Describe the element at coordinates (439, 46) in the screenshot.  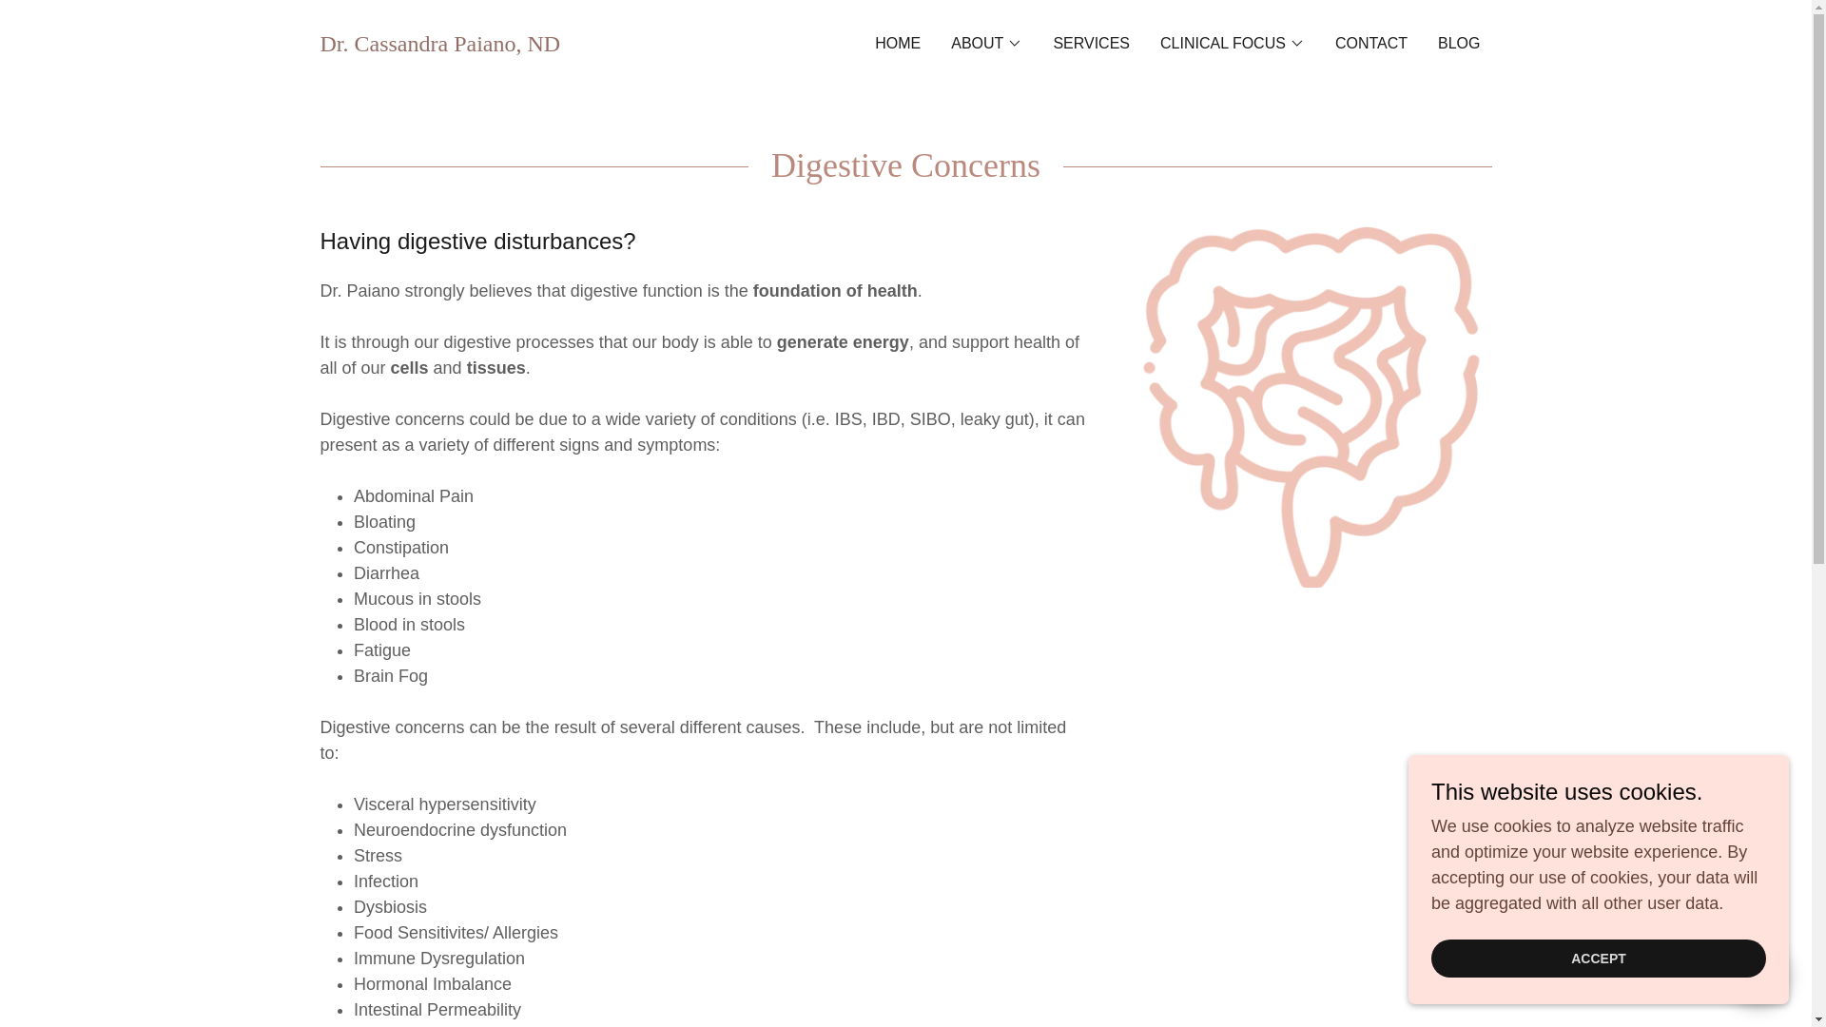
I see `Dr. Cassandra Paiano, ND` at that location.